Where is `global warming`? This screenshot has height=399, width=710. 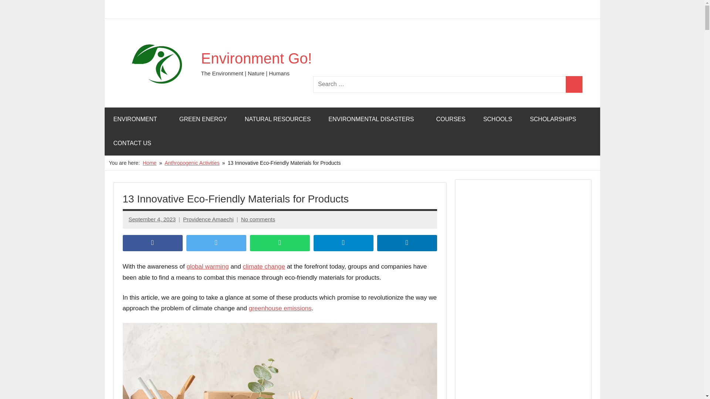
global warming is located at coordinates (207, 266).